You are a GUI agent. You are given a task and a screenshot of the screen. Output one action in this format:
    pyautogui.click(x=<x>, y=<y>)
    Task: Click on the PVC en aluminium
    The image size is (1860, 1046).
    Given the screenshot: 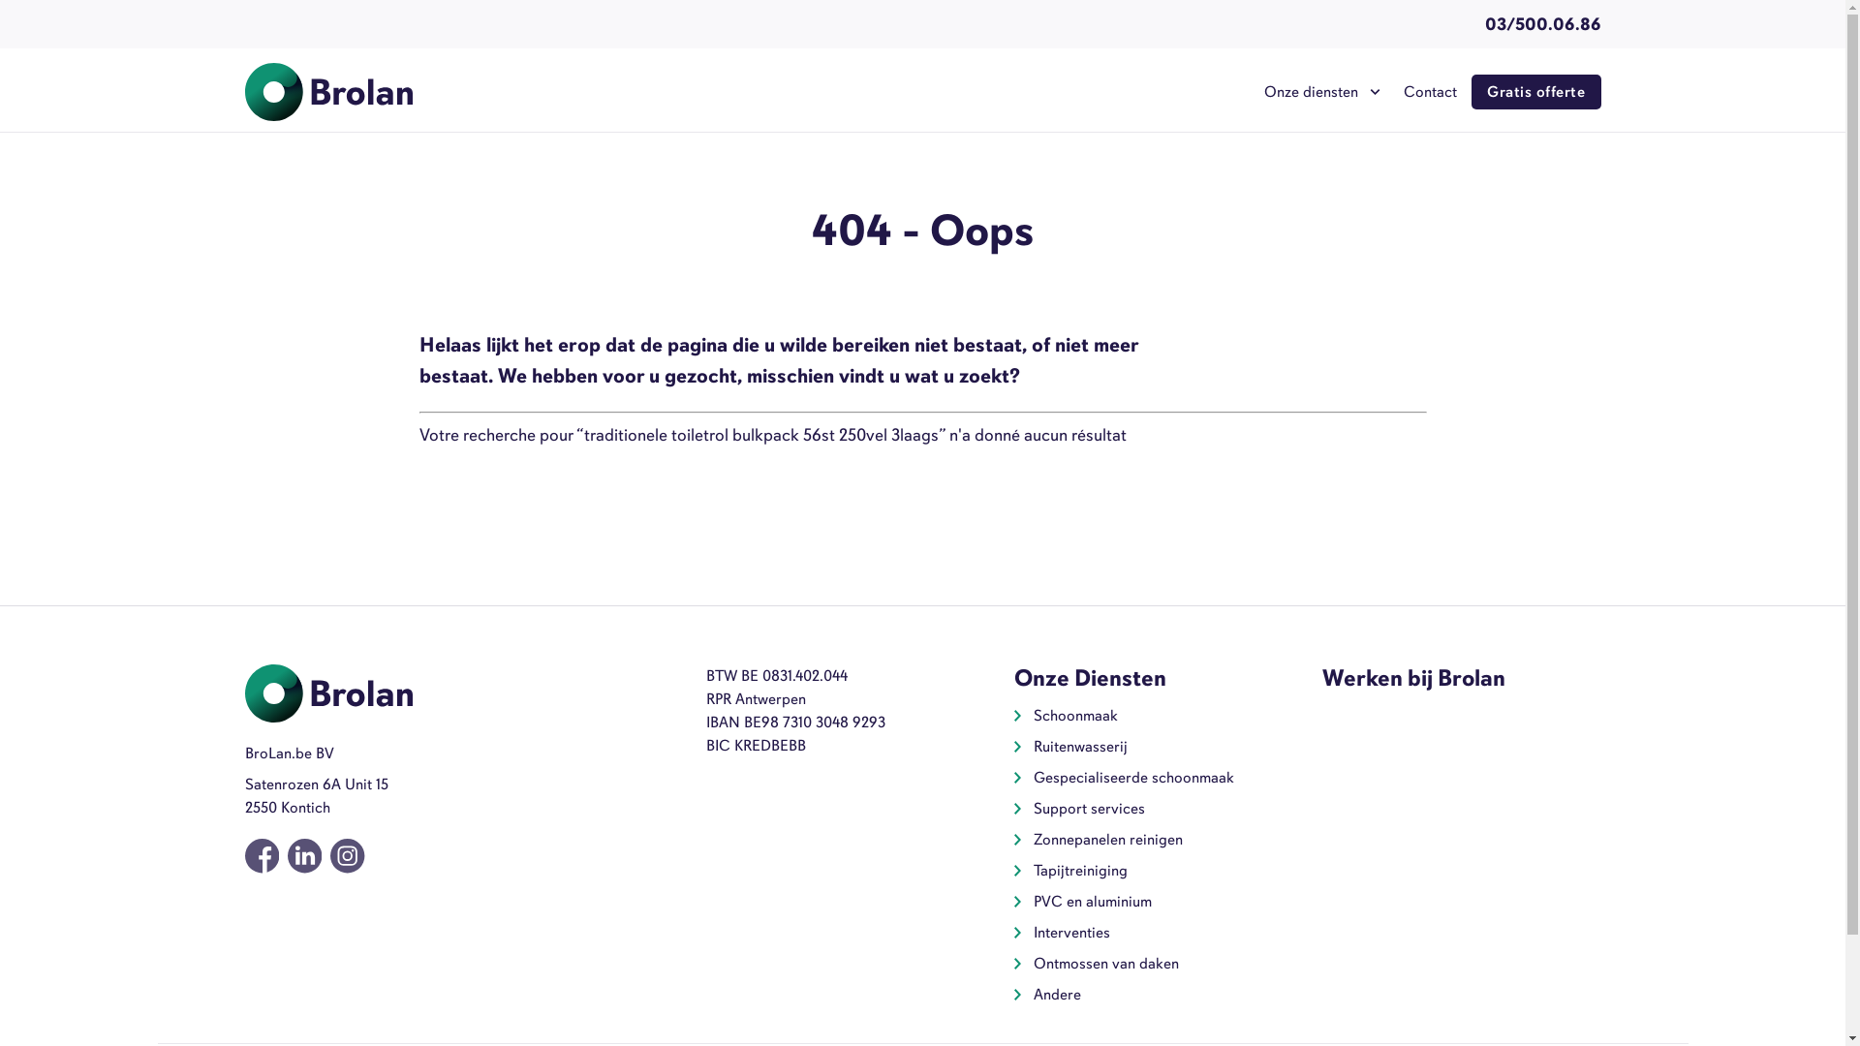 What is the action you would take?
    pyautogui.click(x=1093, y=902)
    